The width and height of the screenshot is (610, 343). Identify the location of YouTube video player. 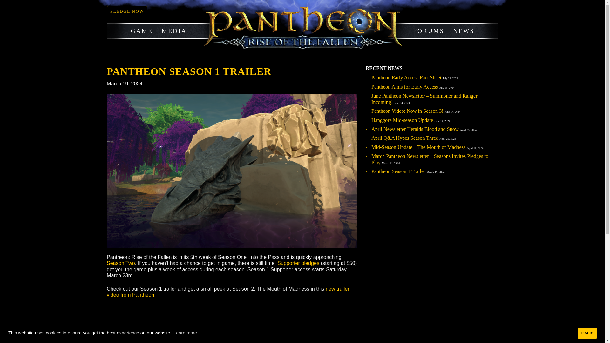
(207, 341).